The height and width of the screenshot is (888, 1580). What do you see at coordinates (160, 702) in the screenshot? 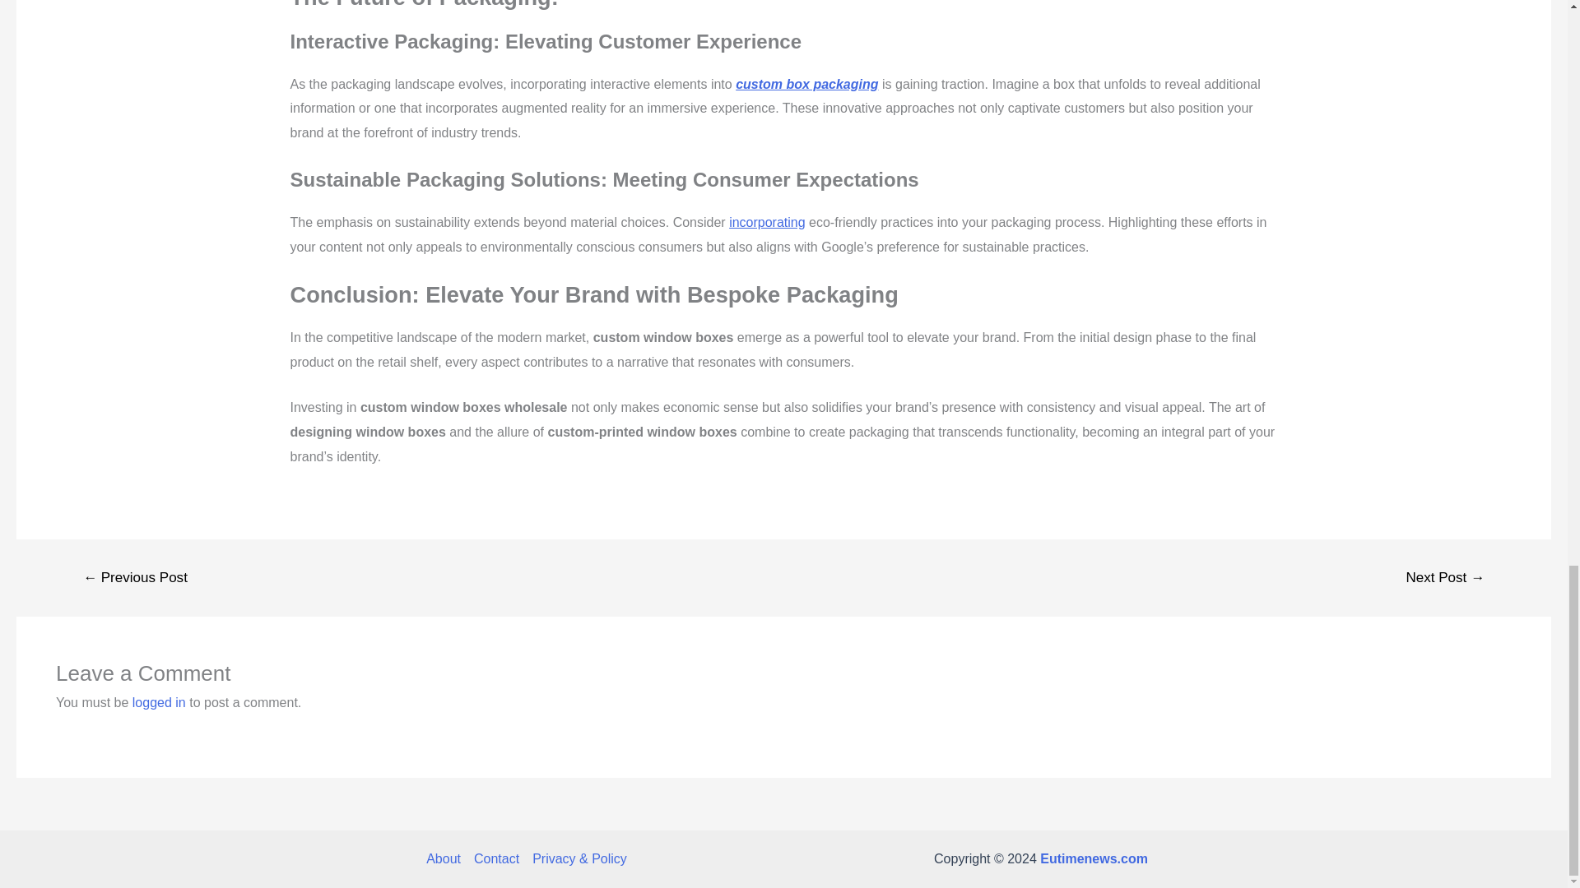
I see `logged in` at bounding box center [160, 702].